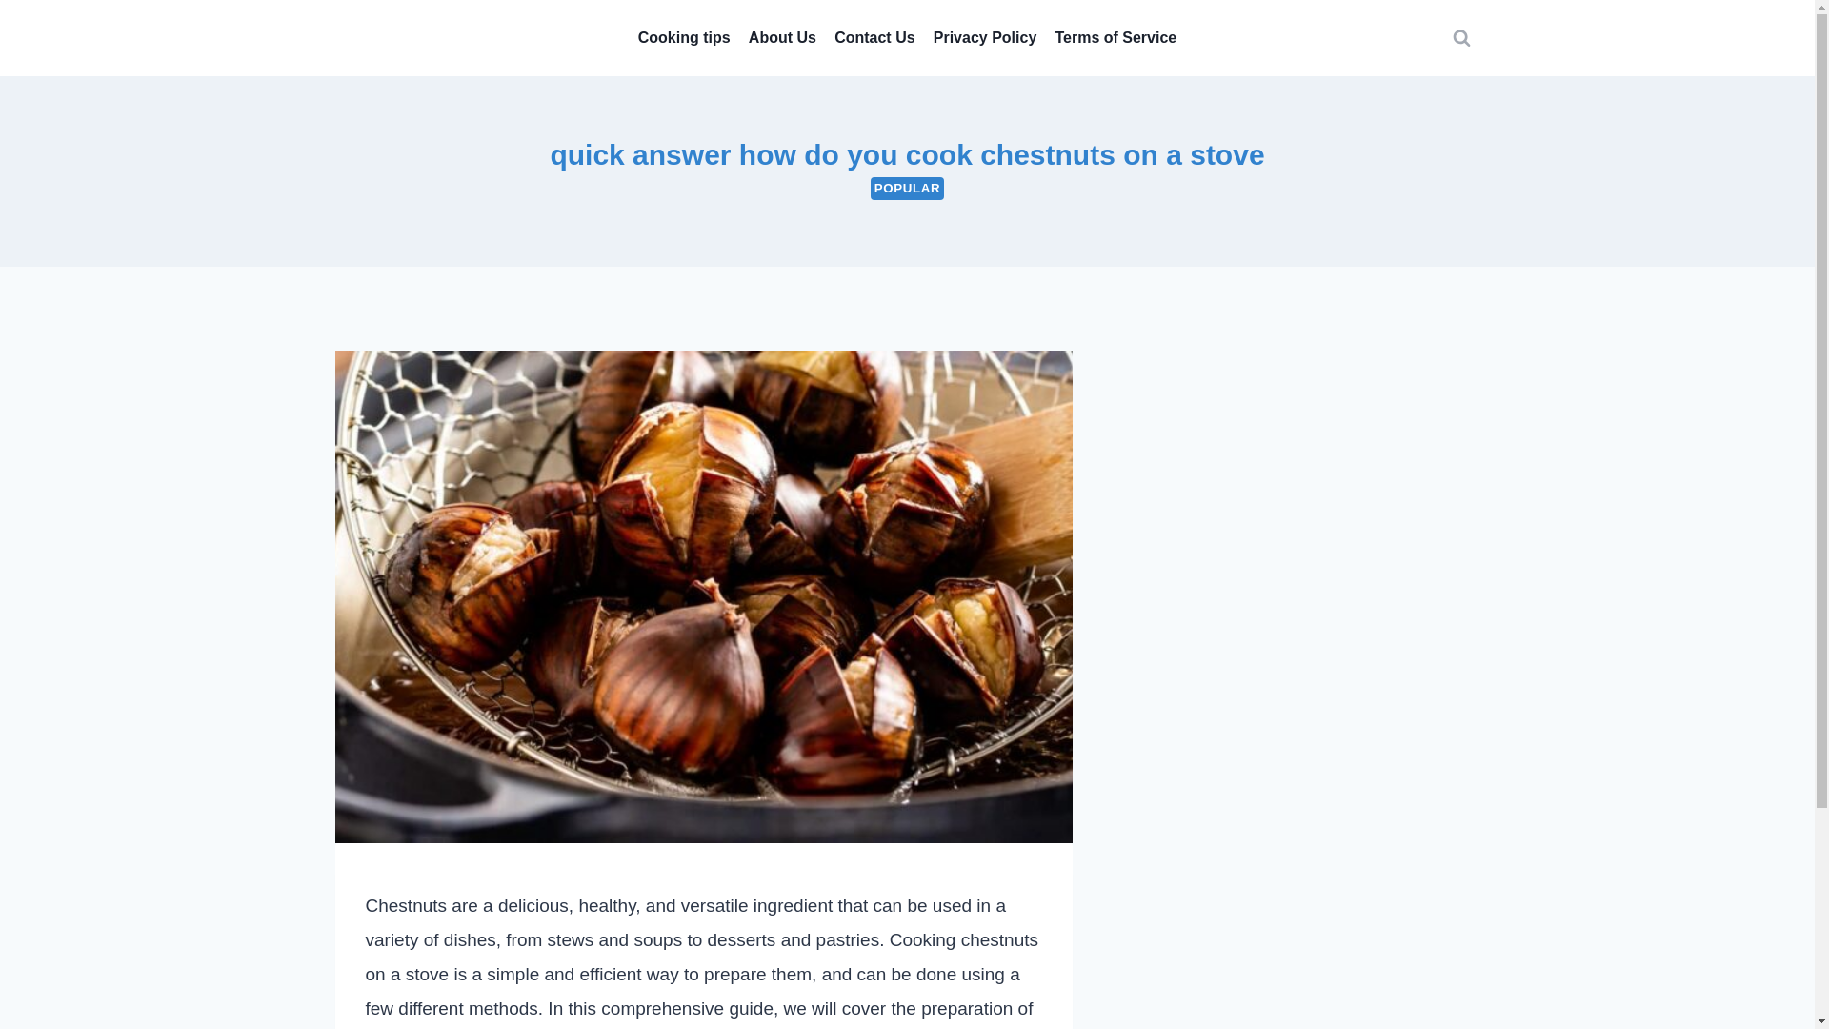 Image resolution: width=1829 pixels, height=1029 pixels. Describe the element at coordinates (875, 38) in the screenshot. I see `Contact Us` at that location.